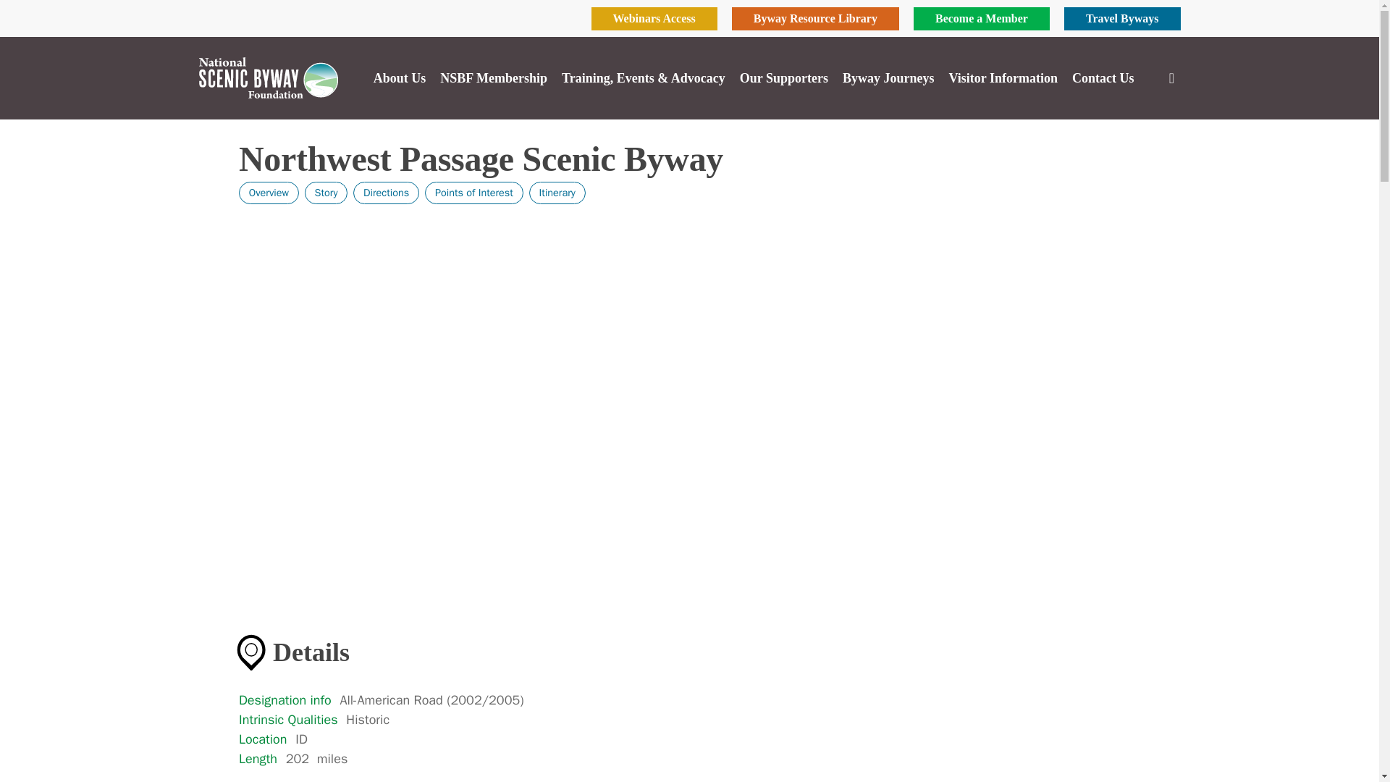 The height and width of the screenshot is (782, 1390). Describe the element at coordinates (654, 19) in the screenshot. I see `Byway Resource Library` at that location.